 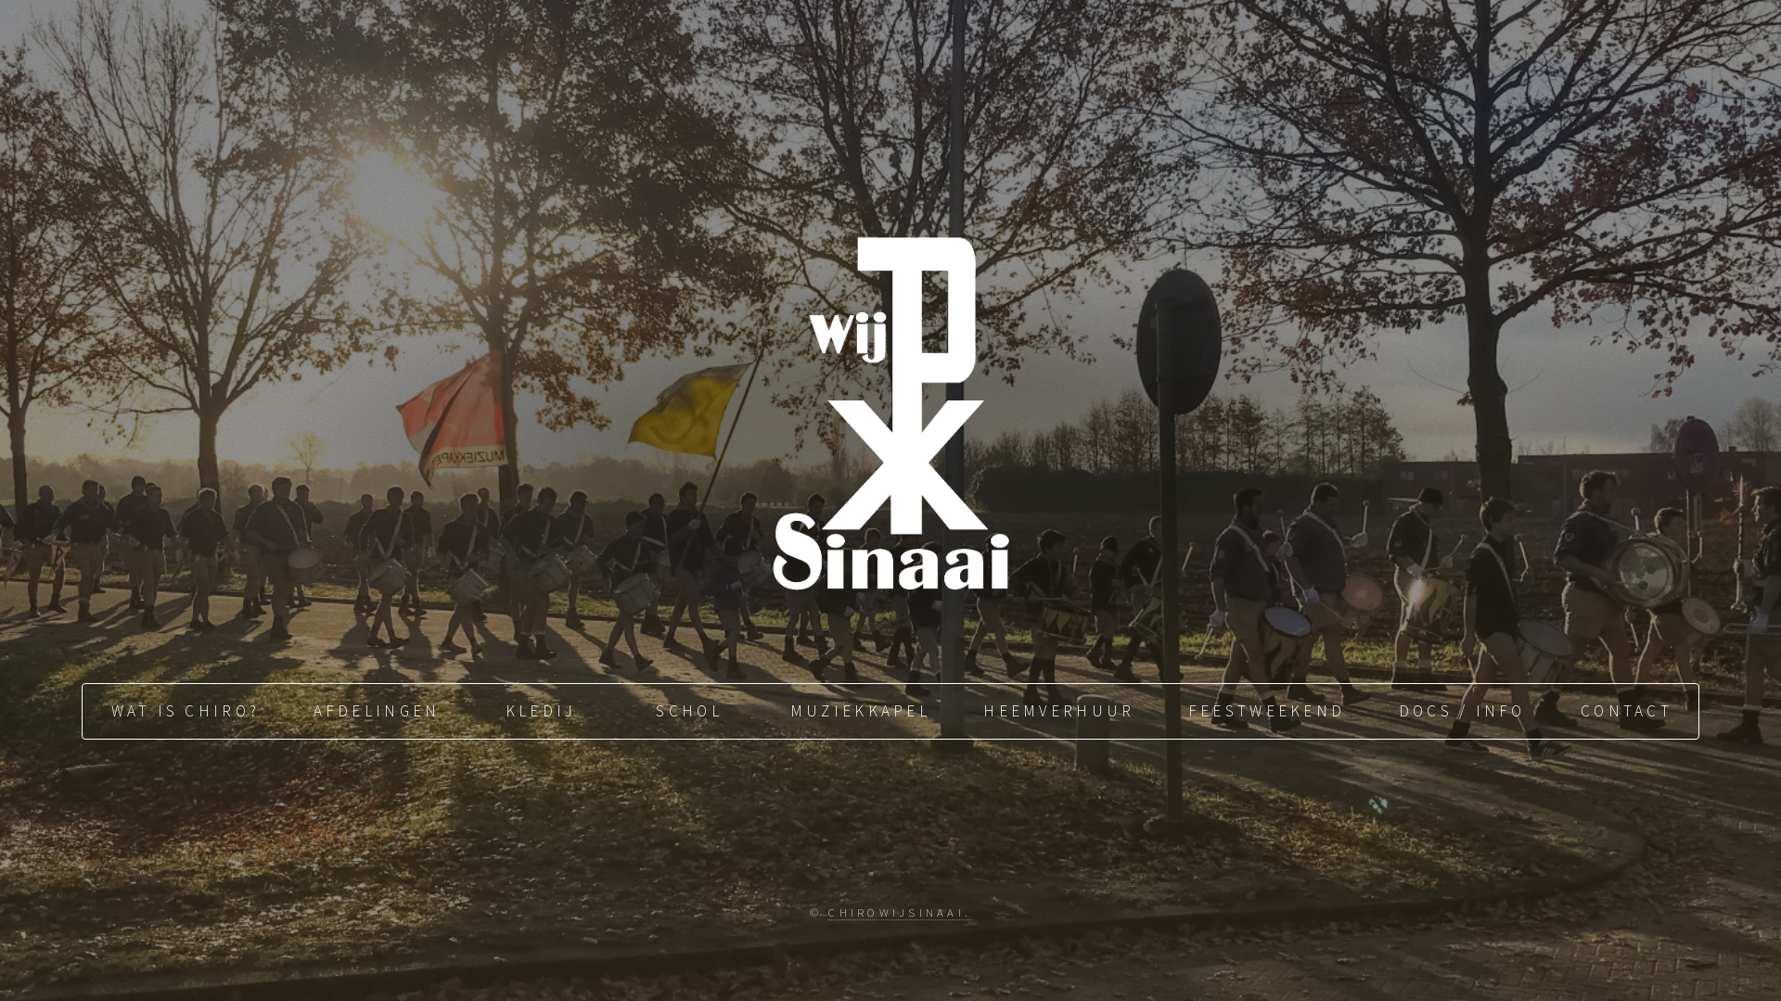 What do you see at coordinates (539, 712) in the screenshot?
I see `KLEDIJ` at bounding box center [539, 712].